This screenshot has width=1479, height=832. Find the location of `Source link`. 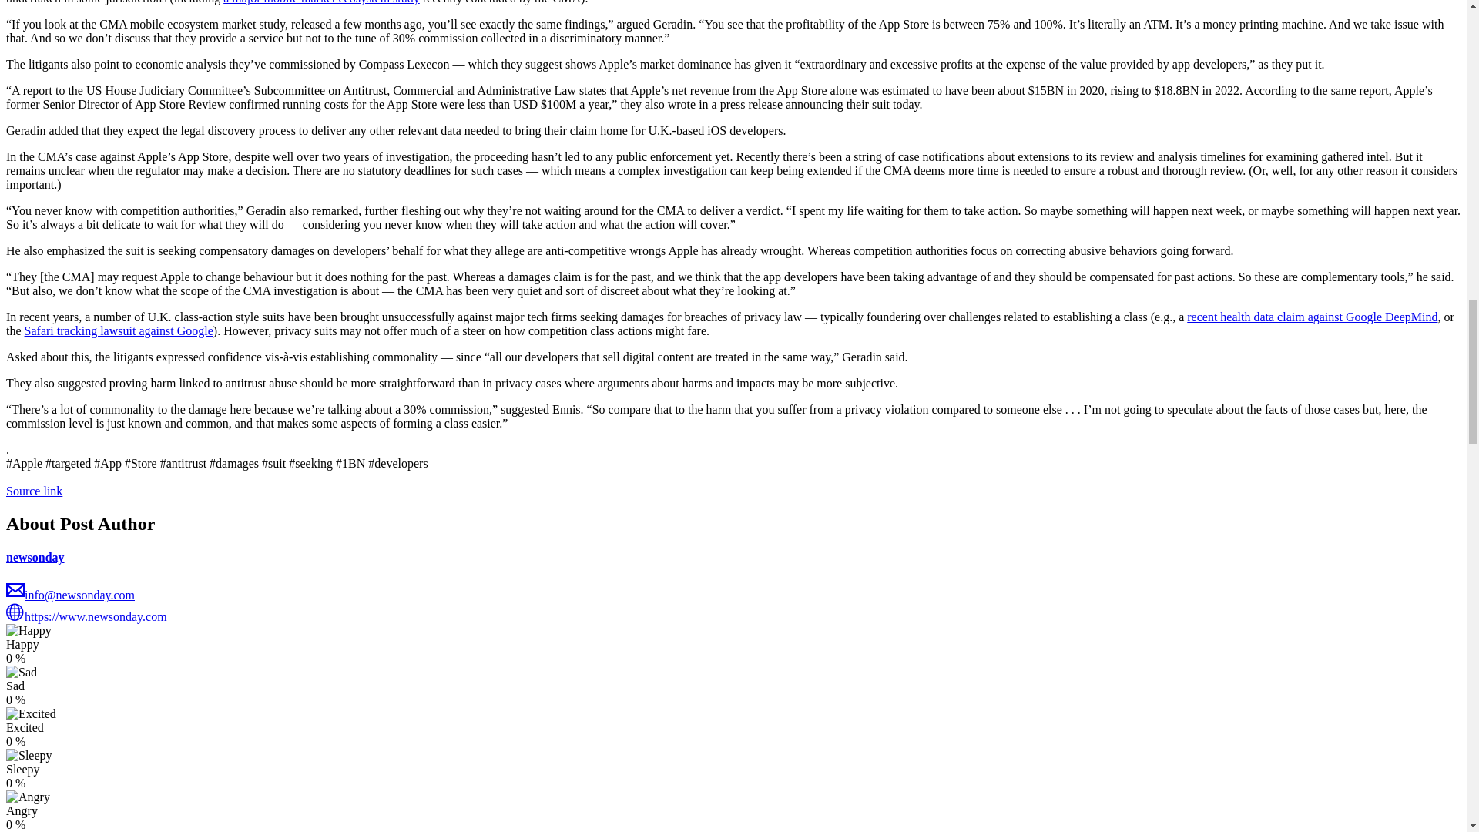

Source link is located at coordinates (34, 490).